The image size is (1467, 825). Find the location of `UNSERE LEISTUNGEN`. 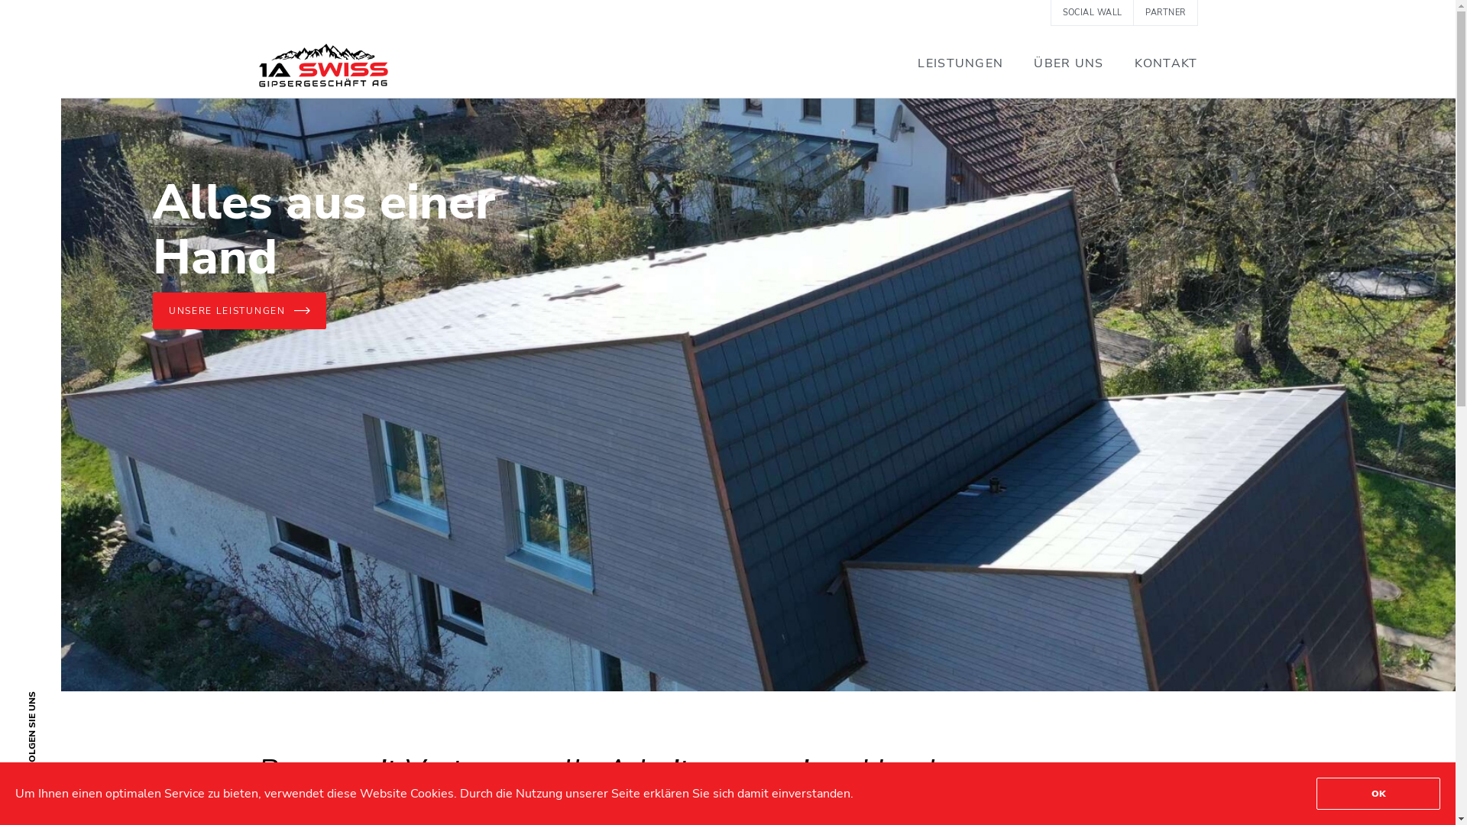

UNSERE LEISTUNGEN is located at coordinates (240, 311).